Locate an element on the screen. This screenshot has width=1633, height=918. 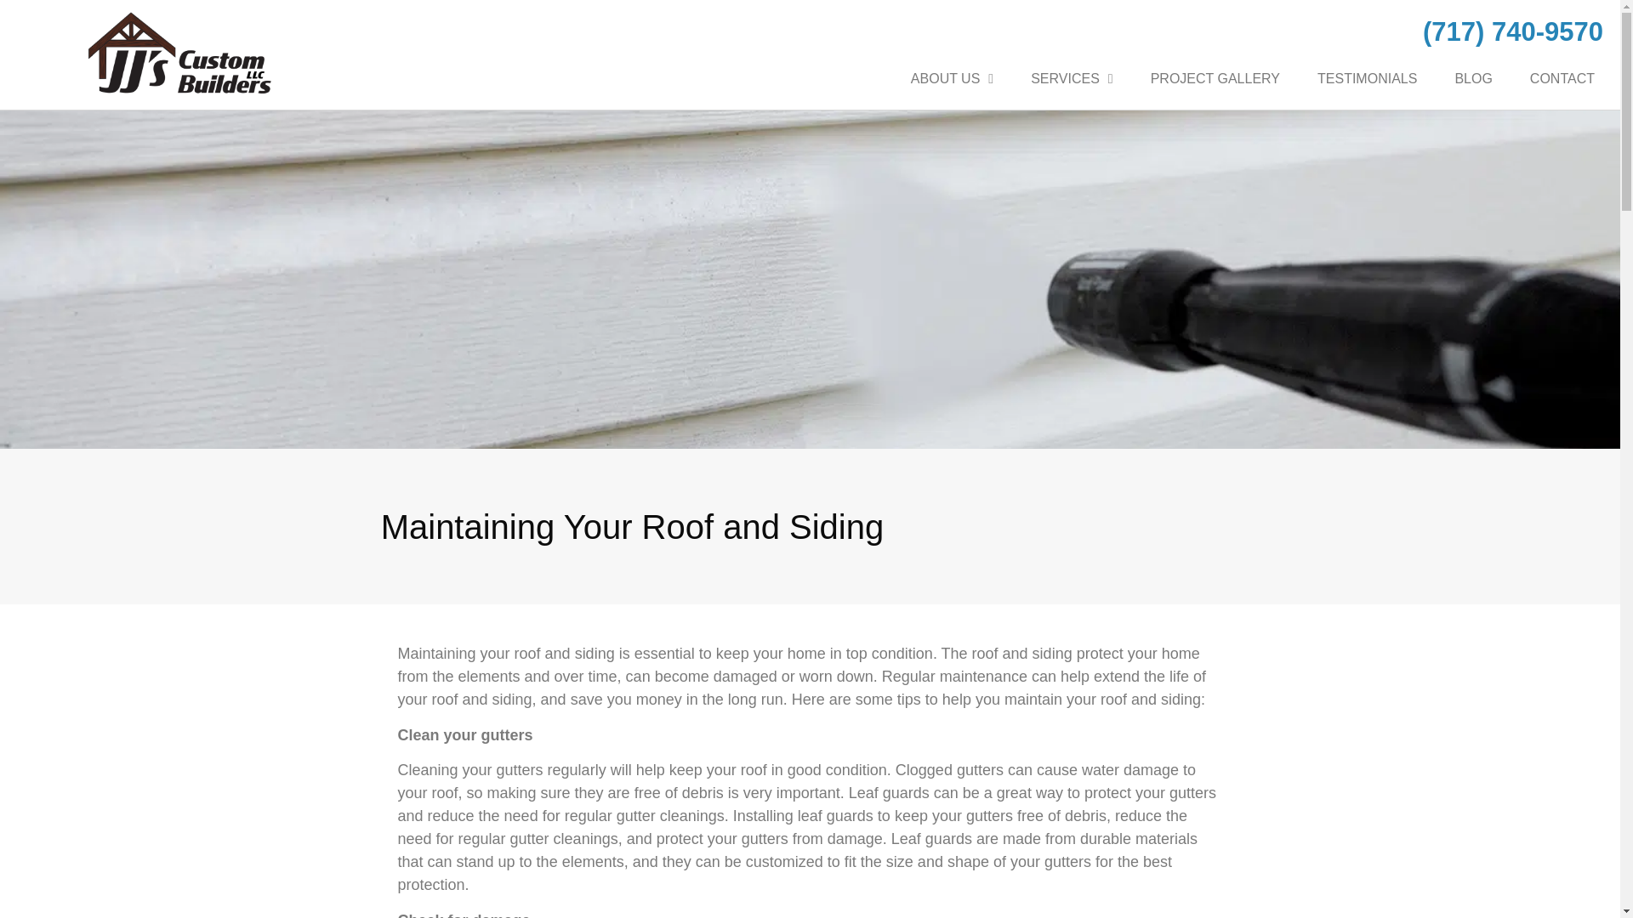
BLOG is located at coordinates (1473, 78).